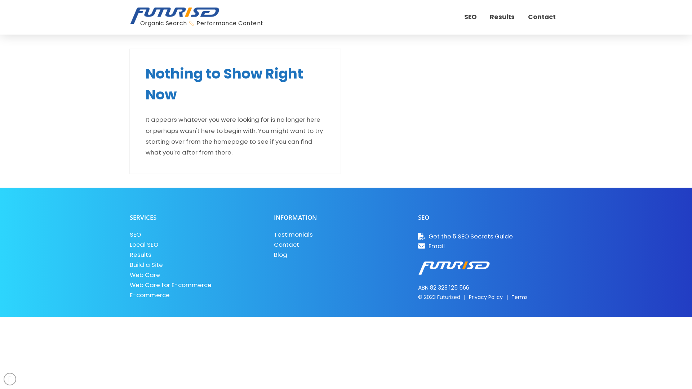  What do you see at coordinates (341, 255) in the screenshot?
I see `Blog` at bounding box center [341, 255].